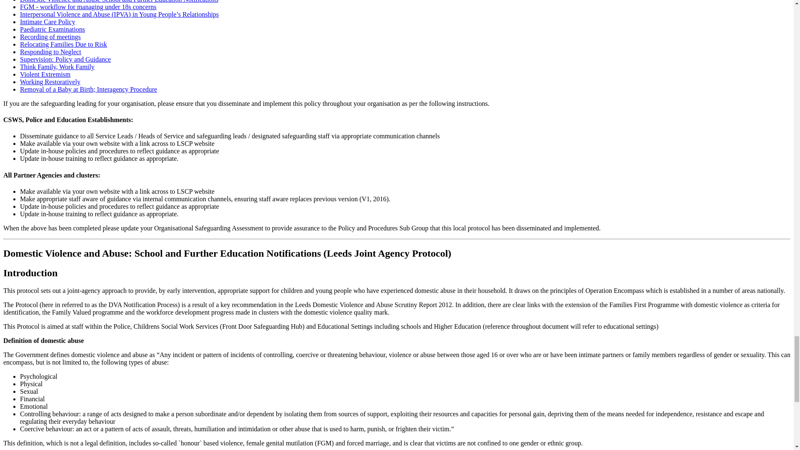  What do you see at coordinates (50, 82) in the screenshot?
I see `Working Restoratively` at bounding box center [50, 82].